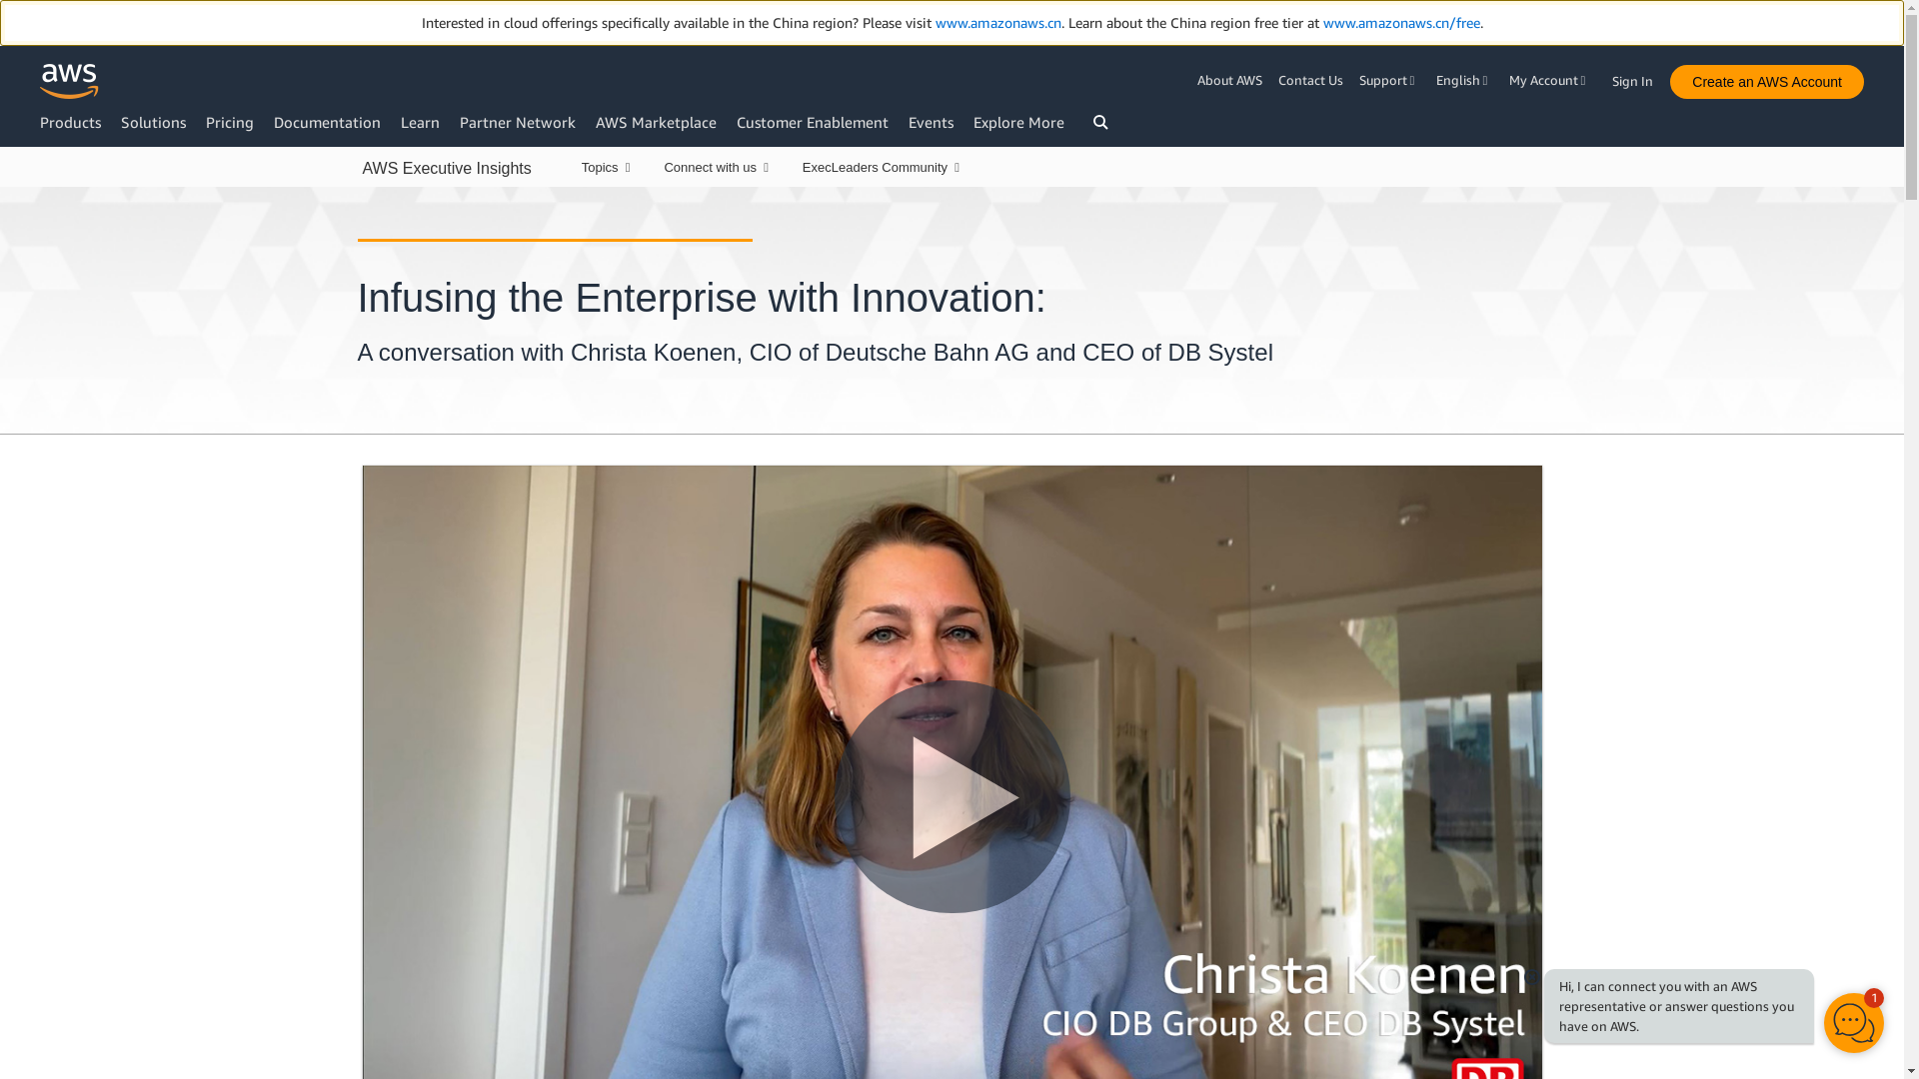 The width and height of the screenshot is (1919, 1079). What do you see at coordinates (1018, 122) in the screenshot?
I see `Explore More` at bounding box center [1018, 122].